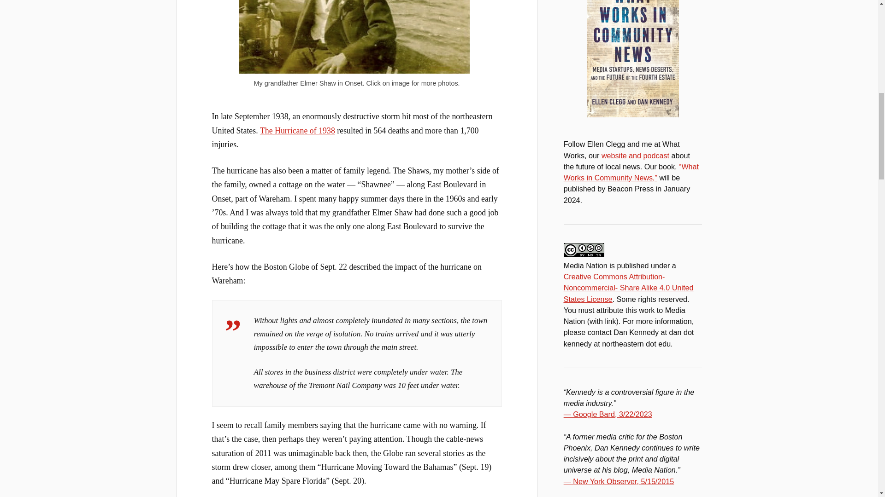 Image resolution: width=885 pixels, height=497 pixels. I want to click on The Hurricane of 1938, so click(298, 131).